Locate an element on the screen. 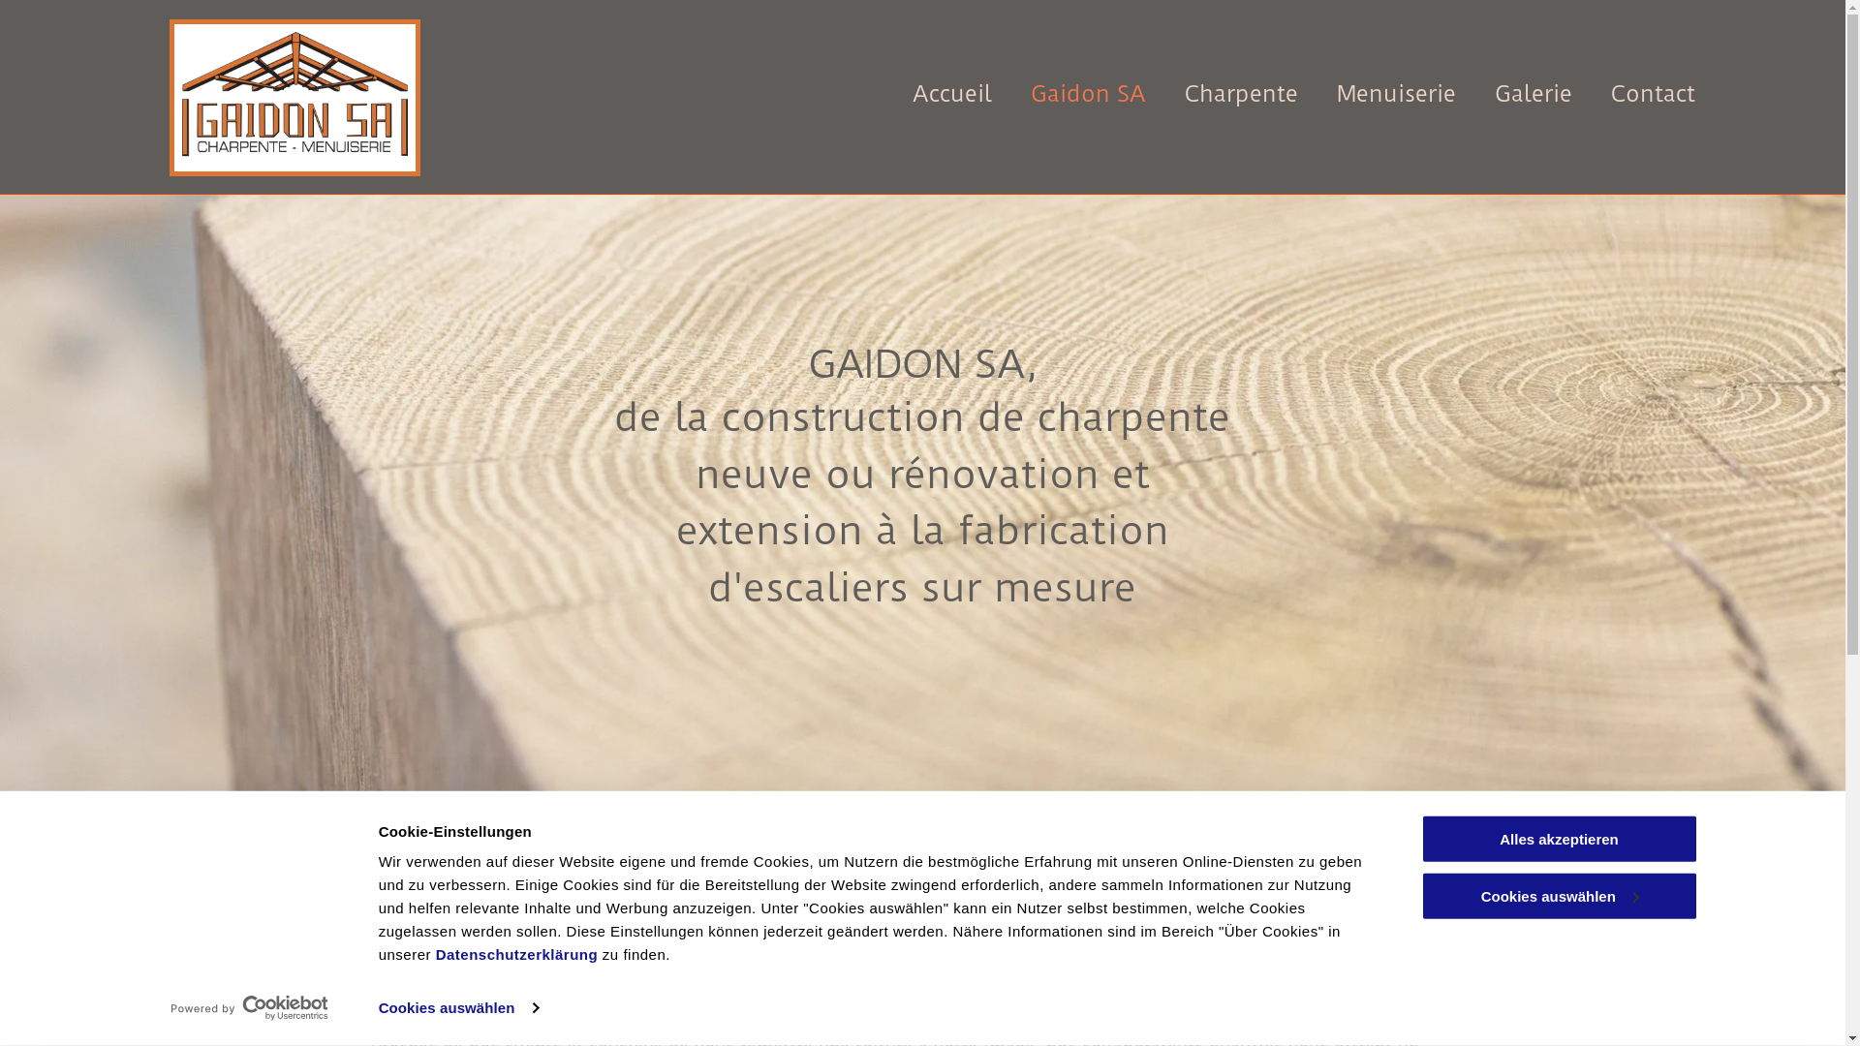  Alles akzeptieren is located at coordinates (1559, 839).